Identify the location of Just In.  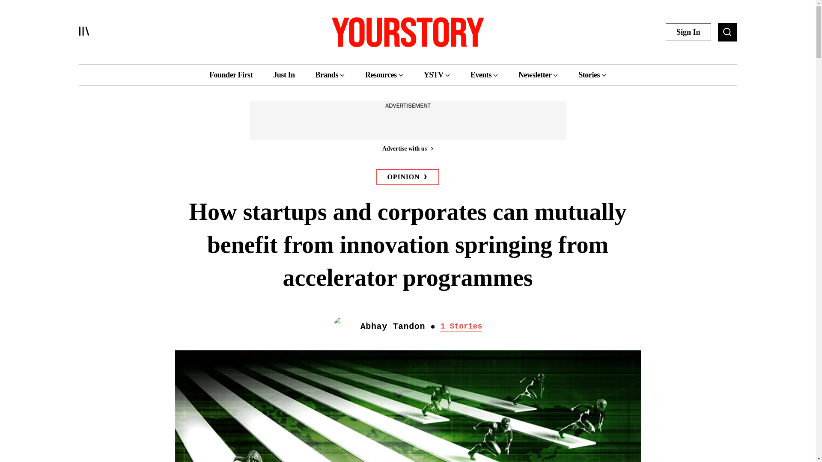
(283, 74).